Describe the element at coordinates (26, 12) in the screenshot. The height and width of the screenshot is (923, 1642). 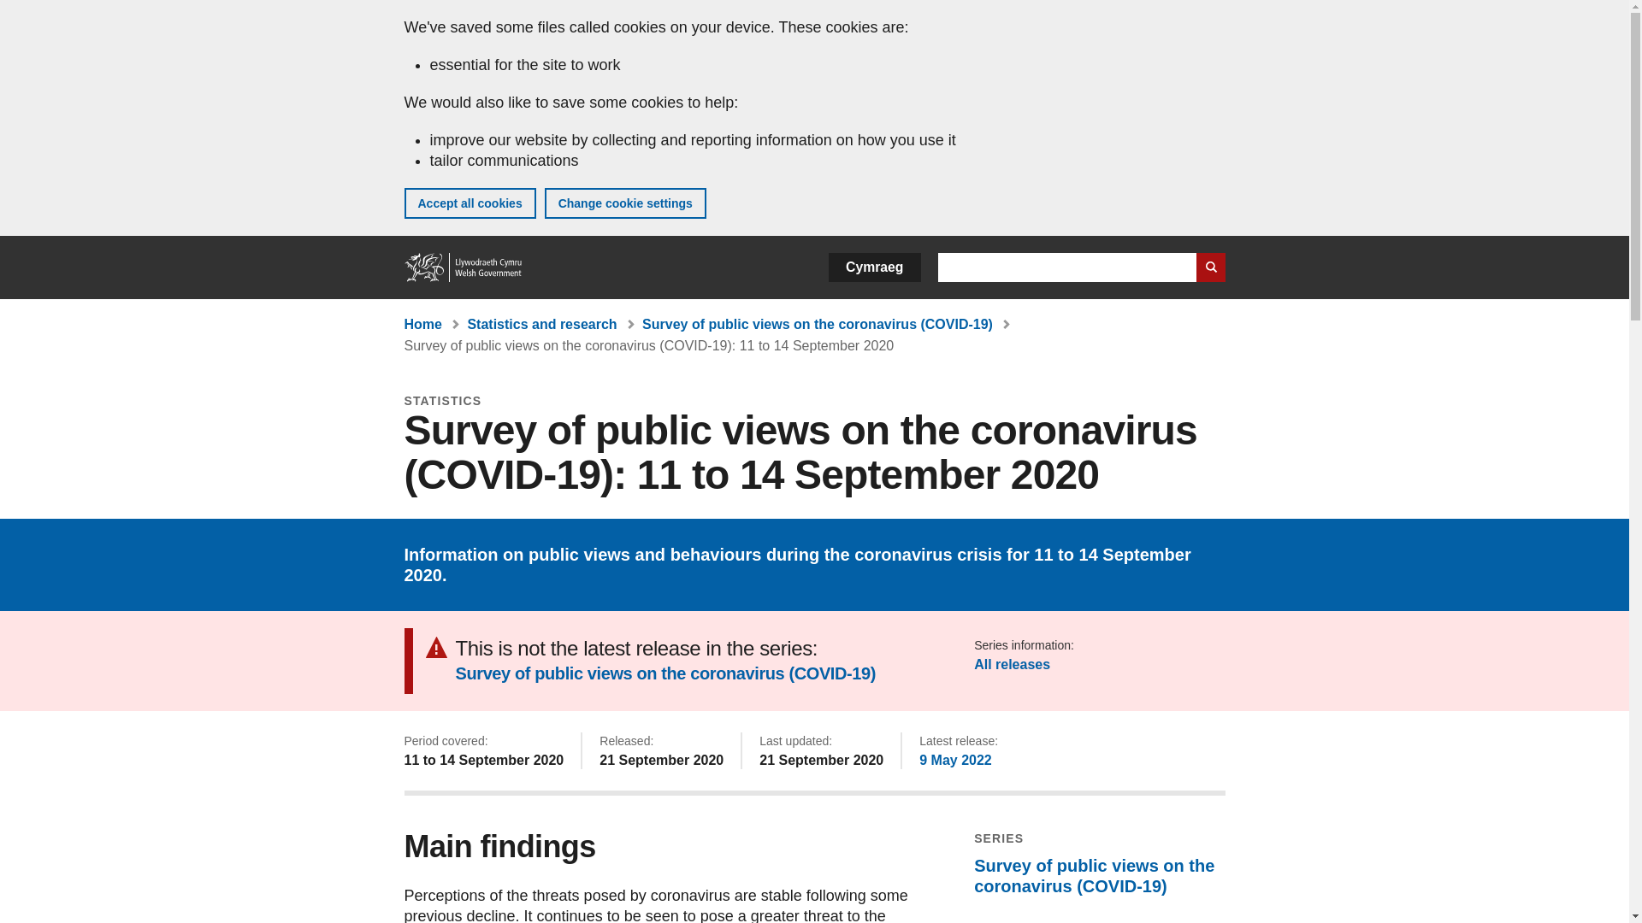
I see `Skip to main content` at that location.